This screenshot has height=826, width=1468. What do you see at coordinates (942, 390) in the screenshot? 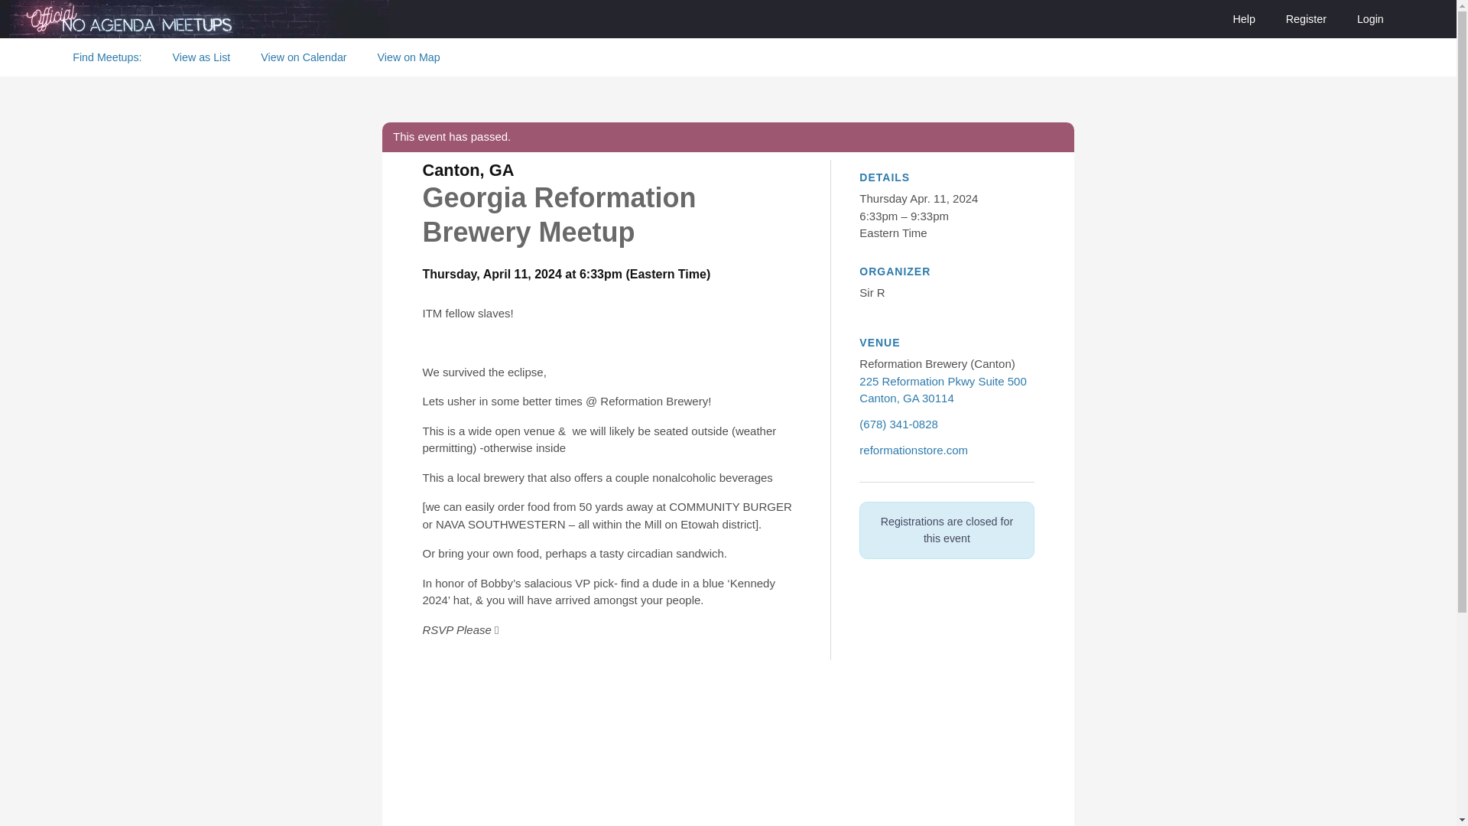
I see `Find Meetups:` at bounding box center [942, 390].